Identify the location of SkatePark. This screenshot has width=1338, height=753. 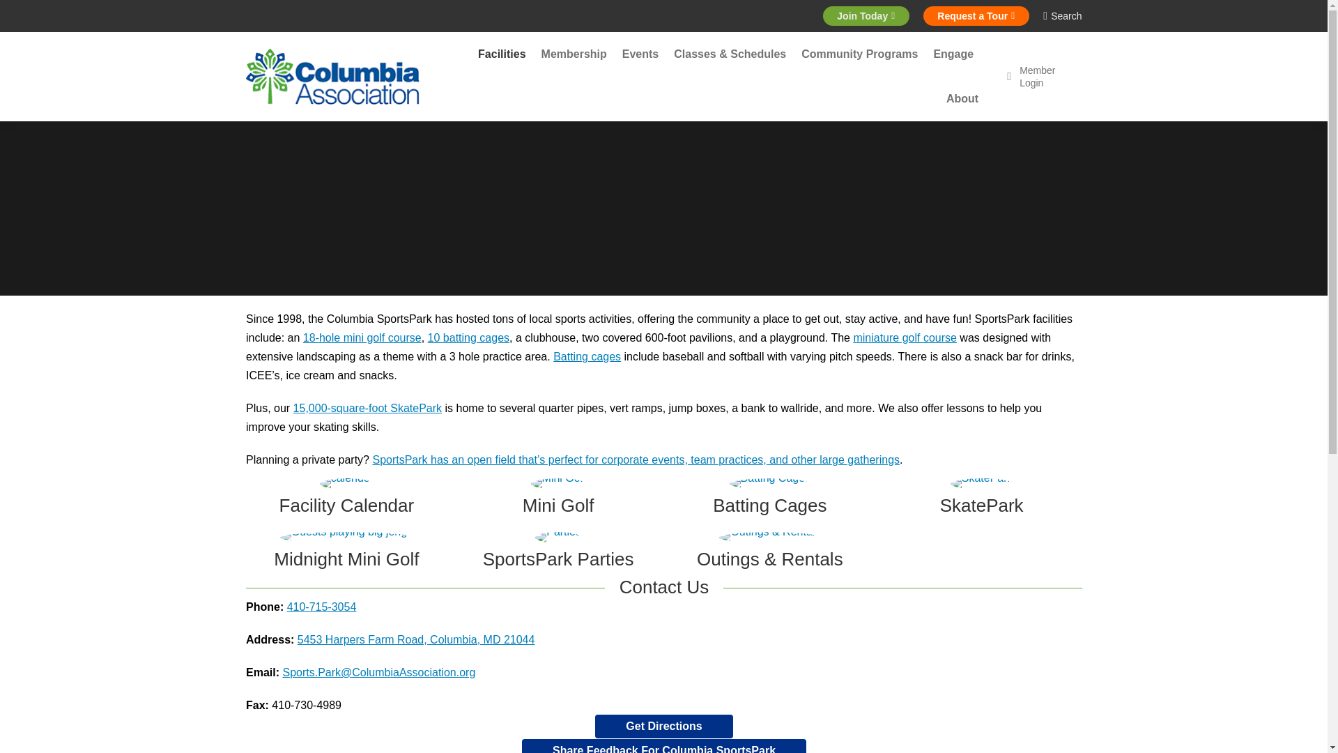
(981, 505).